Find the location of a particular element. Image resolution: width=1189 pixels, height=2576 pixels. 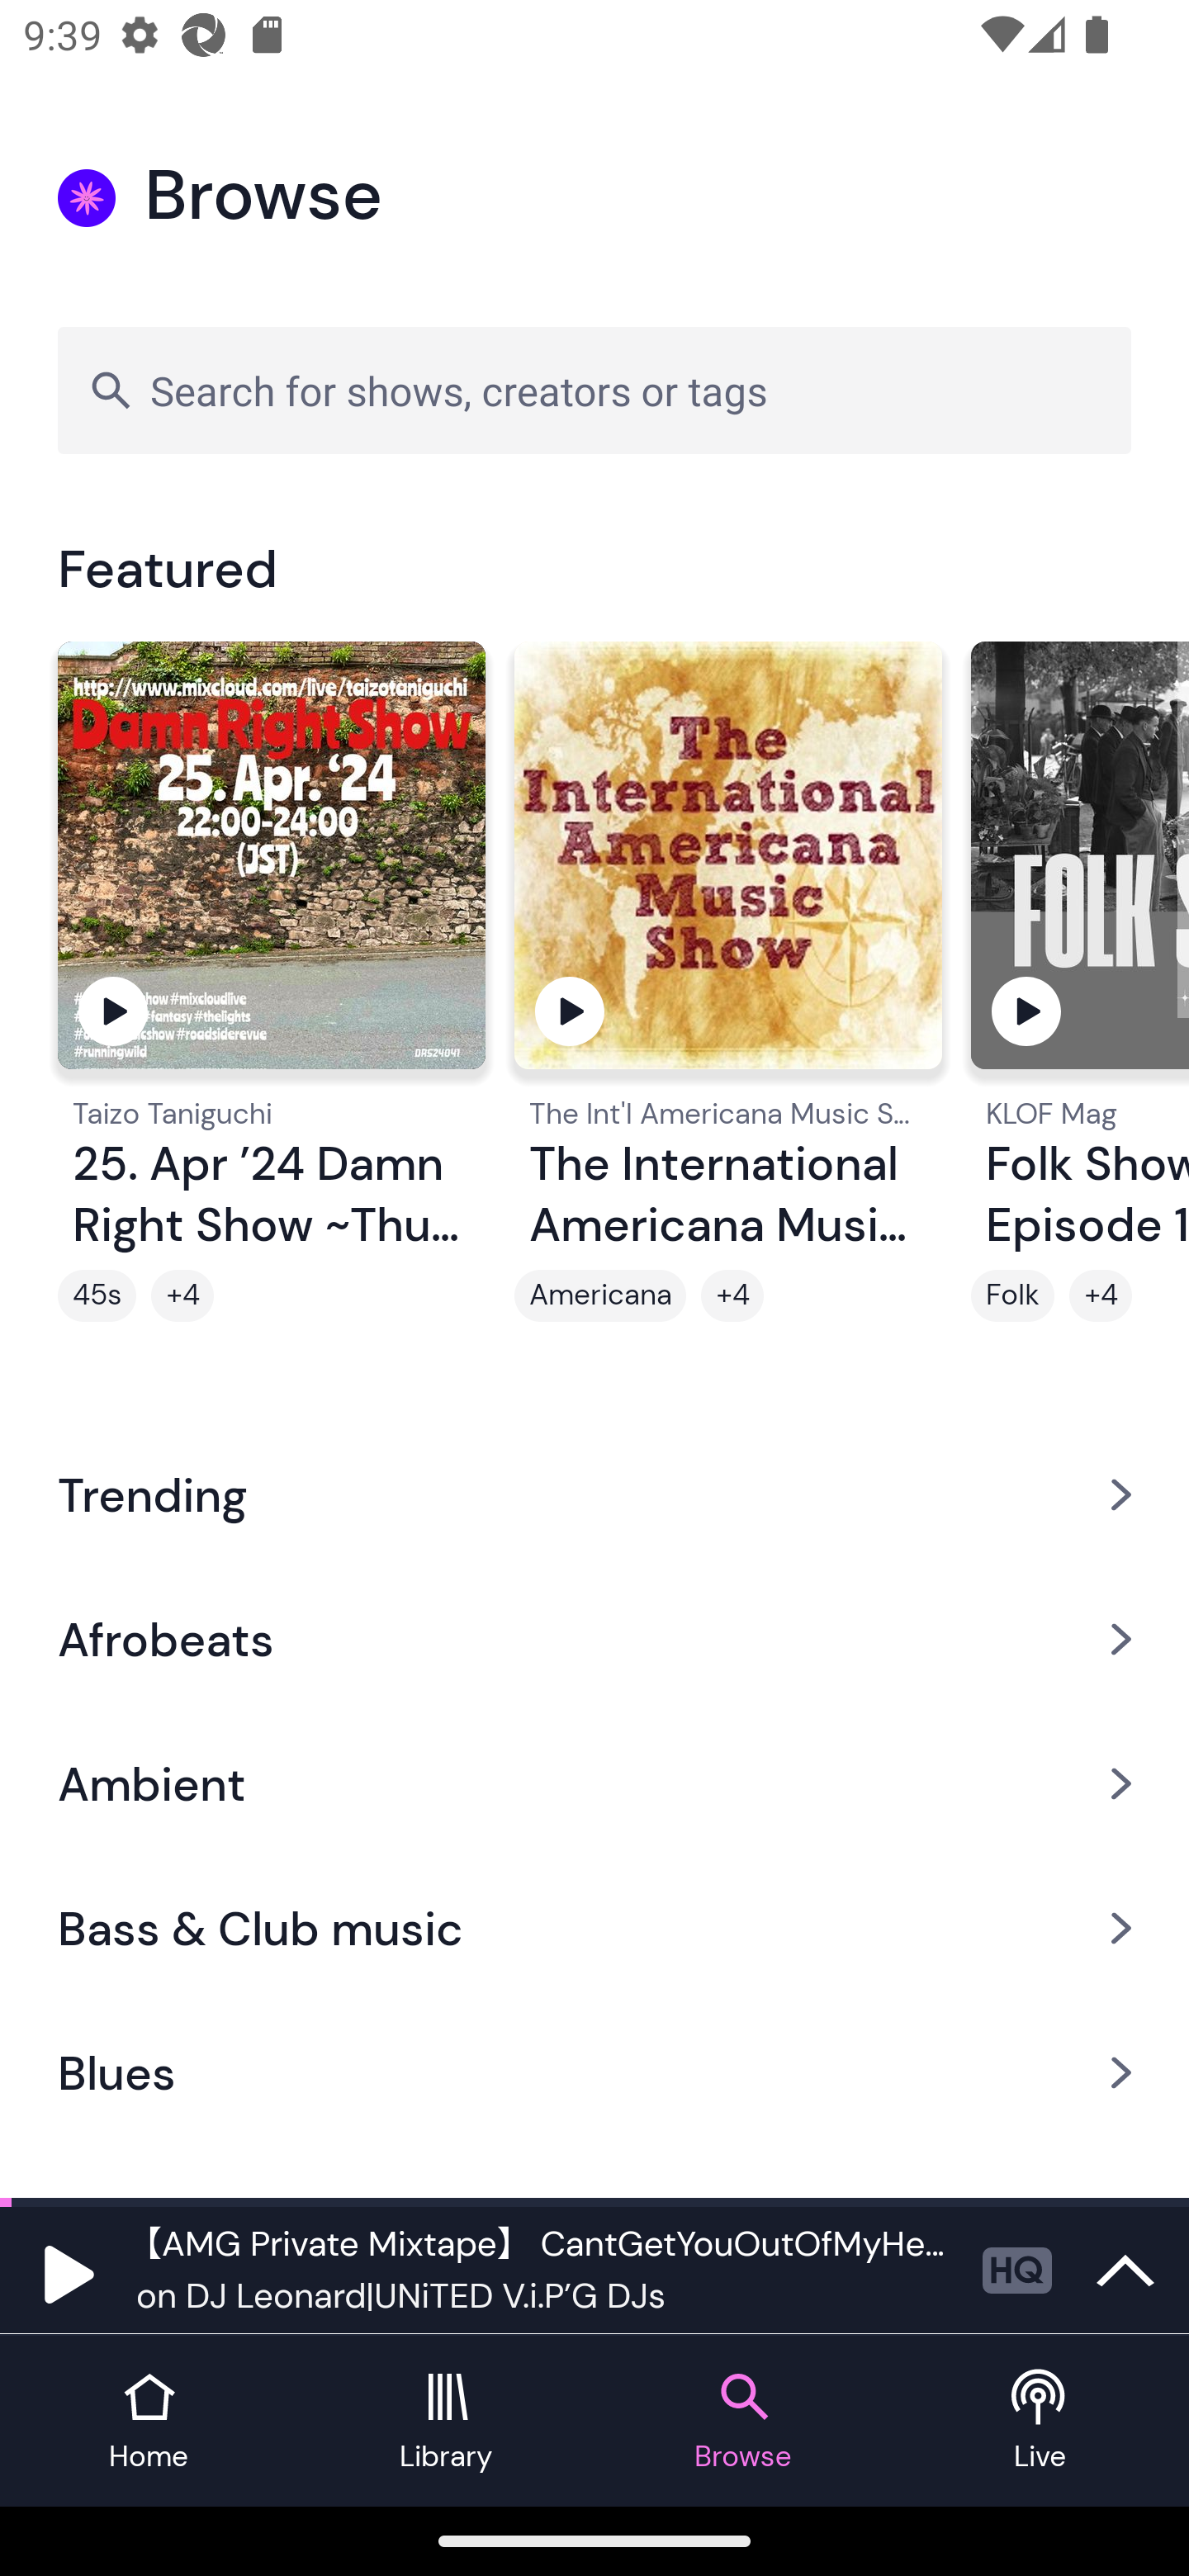

Live tab Live is located at coordinates (1040, 2421).